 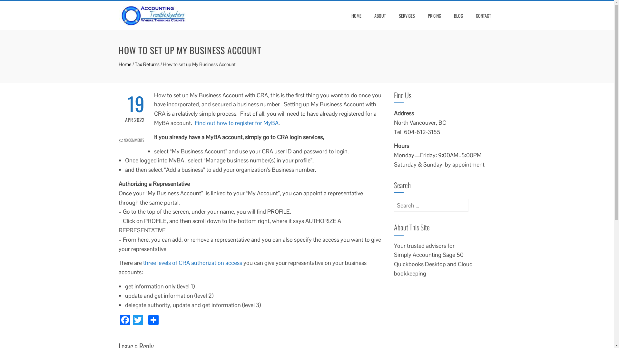 What do you see at coordinates (380, 16) in the screenshot?
I see `ABOUT` at bounding box center [380, 16].